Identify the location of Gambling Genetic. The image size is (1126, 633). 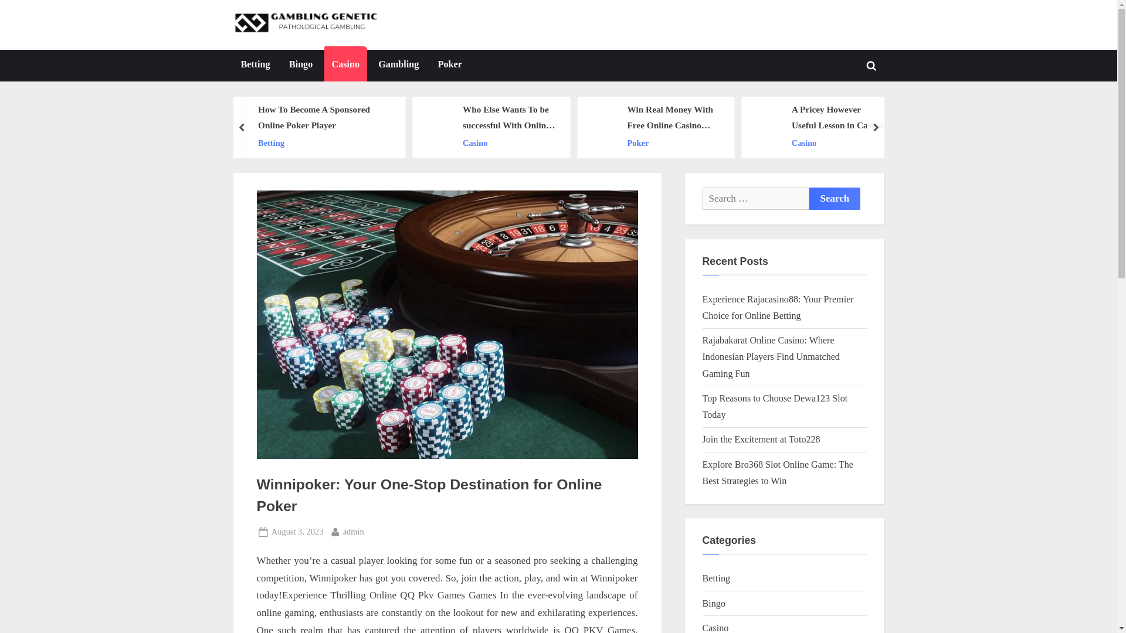
(442, 34).